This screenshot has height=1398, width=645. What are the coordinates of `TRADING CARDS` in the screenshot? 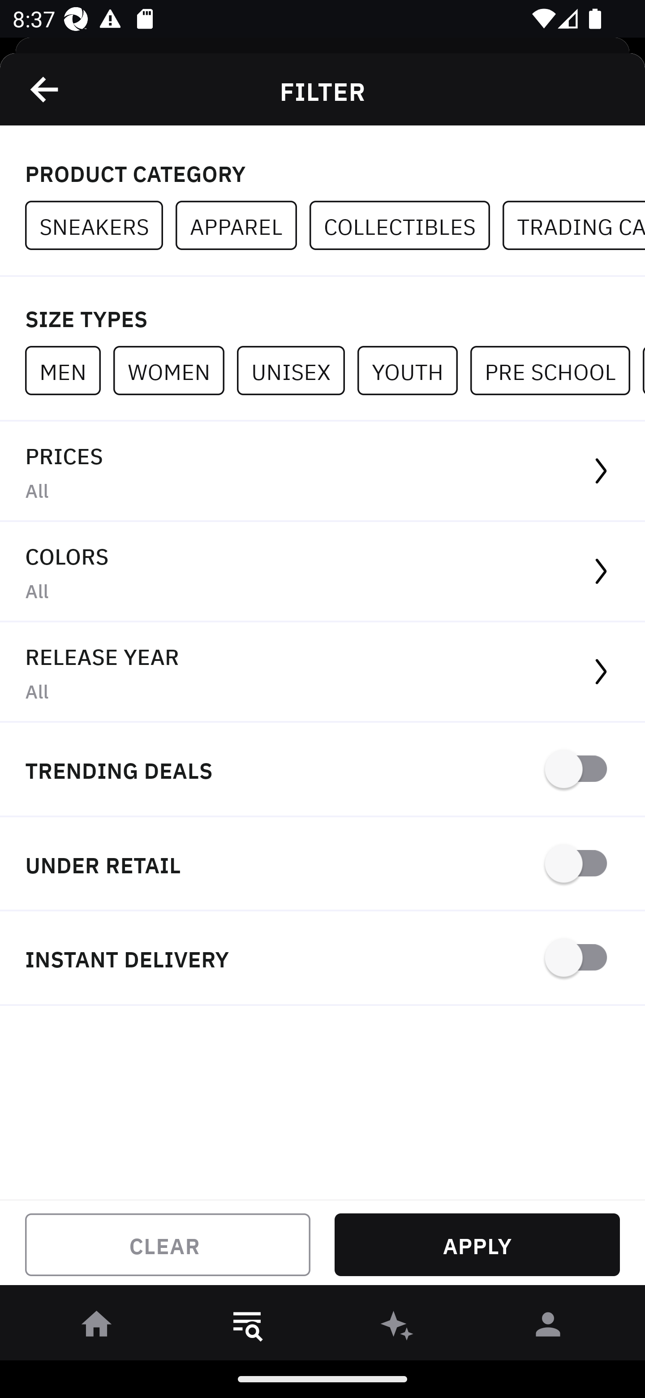 It's located at (573, 226).